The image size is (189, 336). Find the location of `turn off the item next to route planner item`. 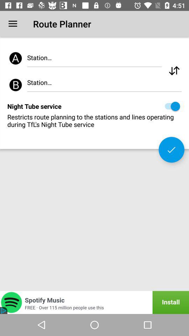

turn off the item next to route planner item is located at coordinates (13, 24).